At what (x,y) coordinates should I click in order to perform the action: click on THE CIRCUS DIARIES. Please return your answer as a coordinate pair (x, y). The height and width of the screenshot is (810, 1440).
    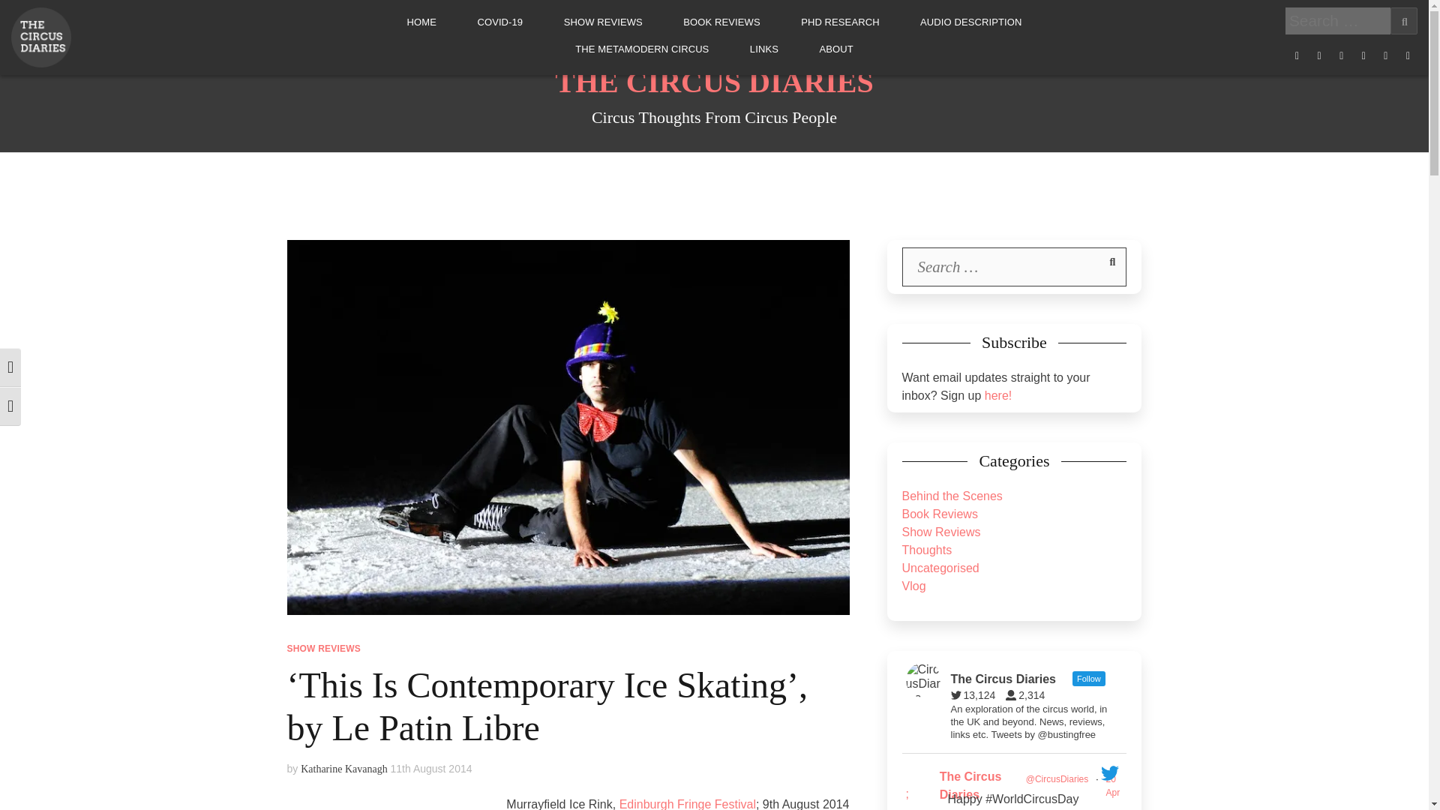
    Looking at the image, I should click on (714, 82).